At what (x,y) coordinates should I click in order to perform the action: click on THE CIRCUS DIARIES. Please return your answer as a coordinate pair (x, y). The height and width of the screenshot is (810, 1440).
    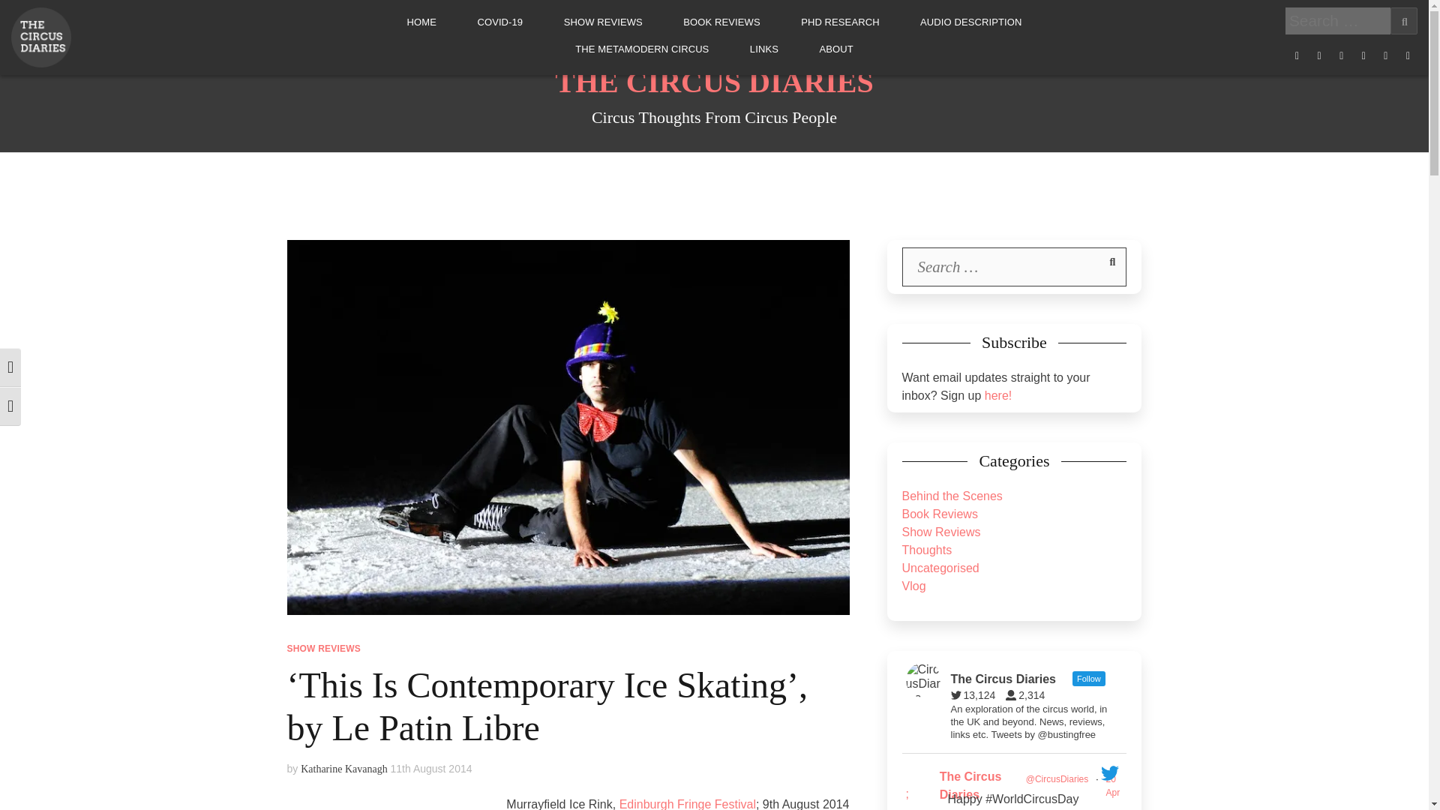
    Looking at the image, I should click on (714, 82).